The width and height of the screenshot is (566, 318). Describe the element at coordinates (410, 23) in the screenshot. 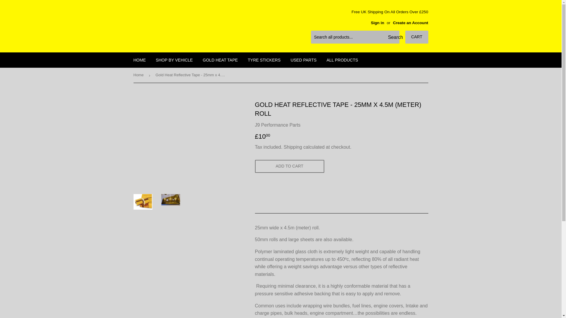

I see `Create an Account` at that location.